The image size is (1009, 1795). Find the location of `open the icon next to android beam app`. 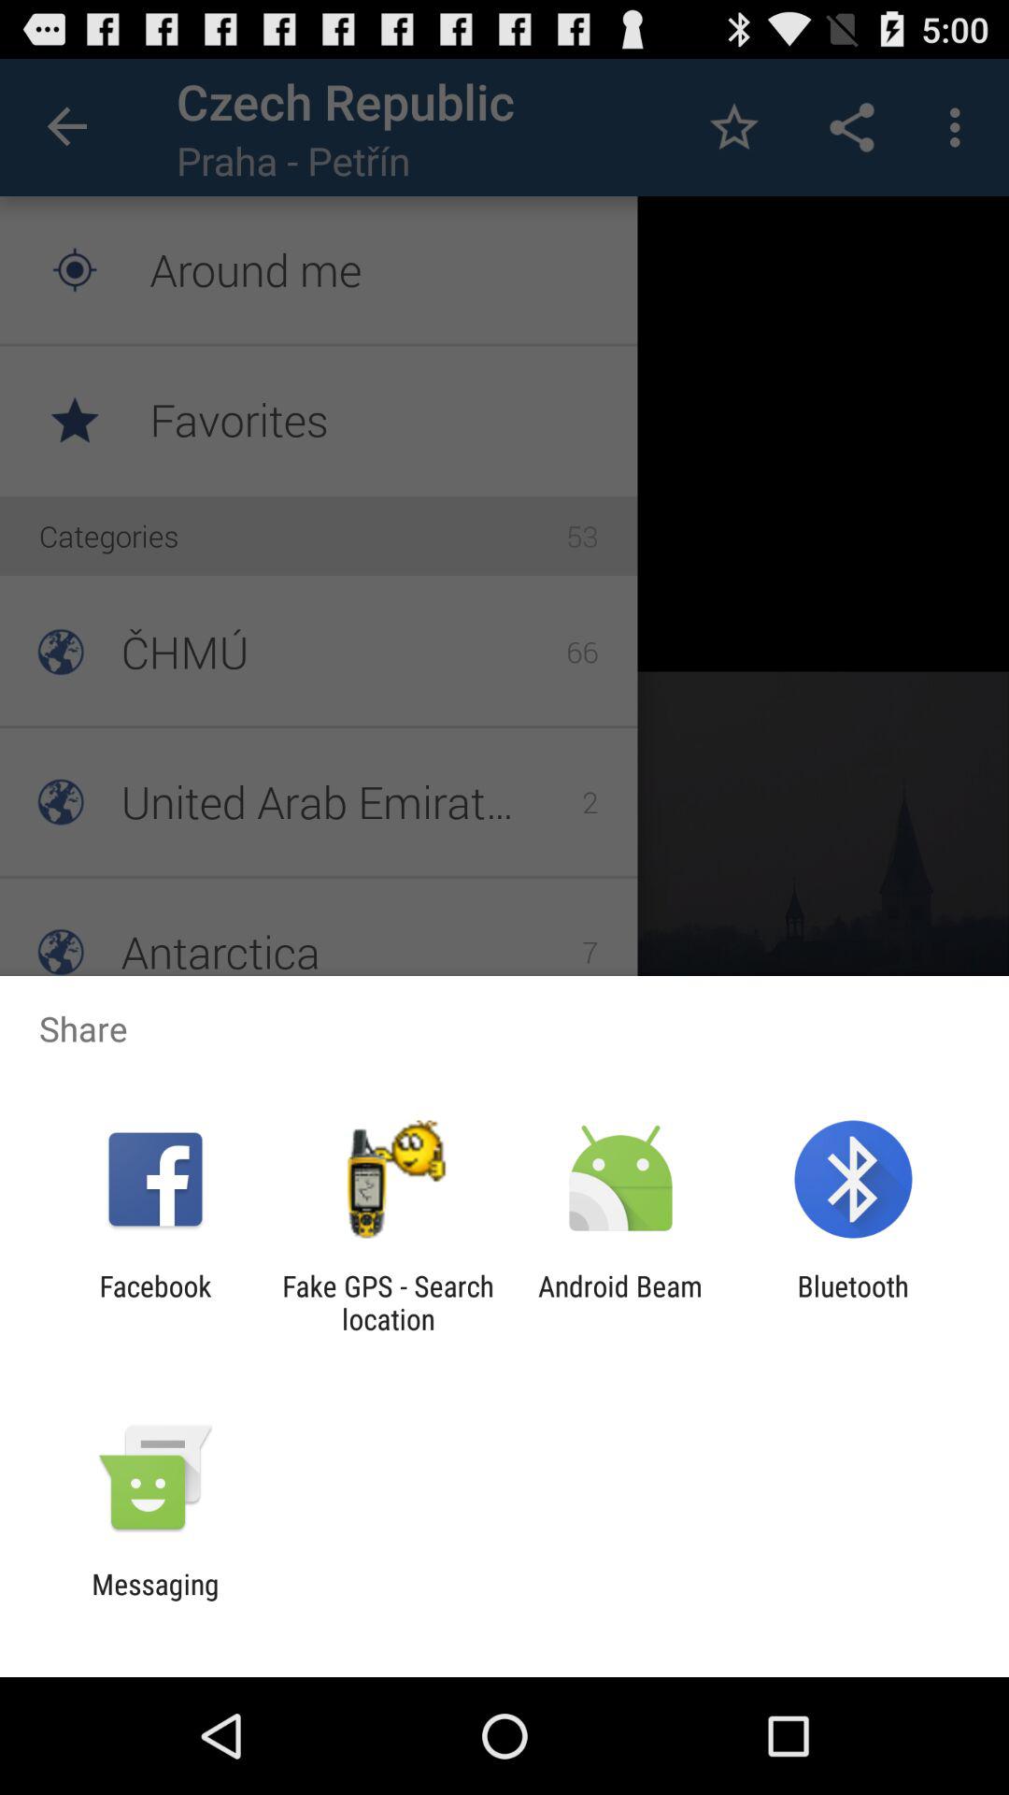

open the icon next to android beam app is located at coordinates (388, 1302).